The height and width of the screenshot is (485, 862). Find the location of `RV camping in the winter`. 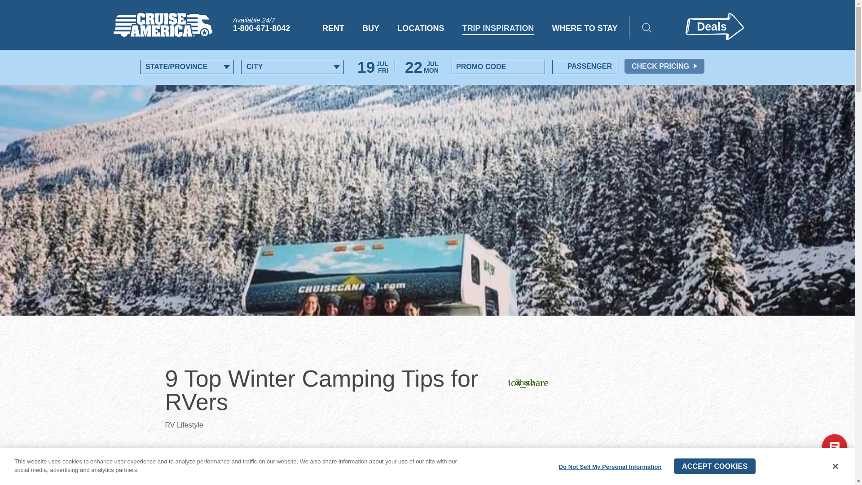

RV camping in the winter is located at coordinates (289, 455).